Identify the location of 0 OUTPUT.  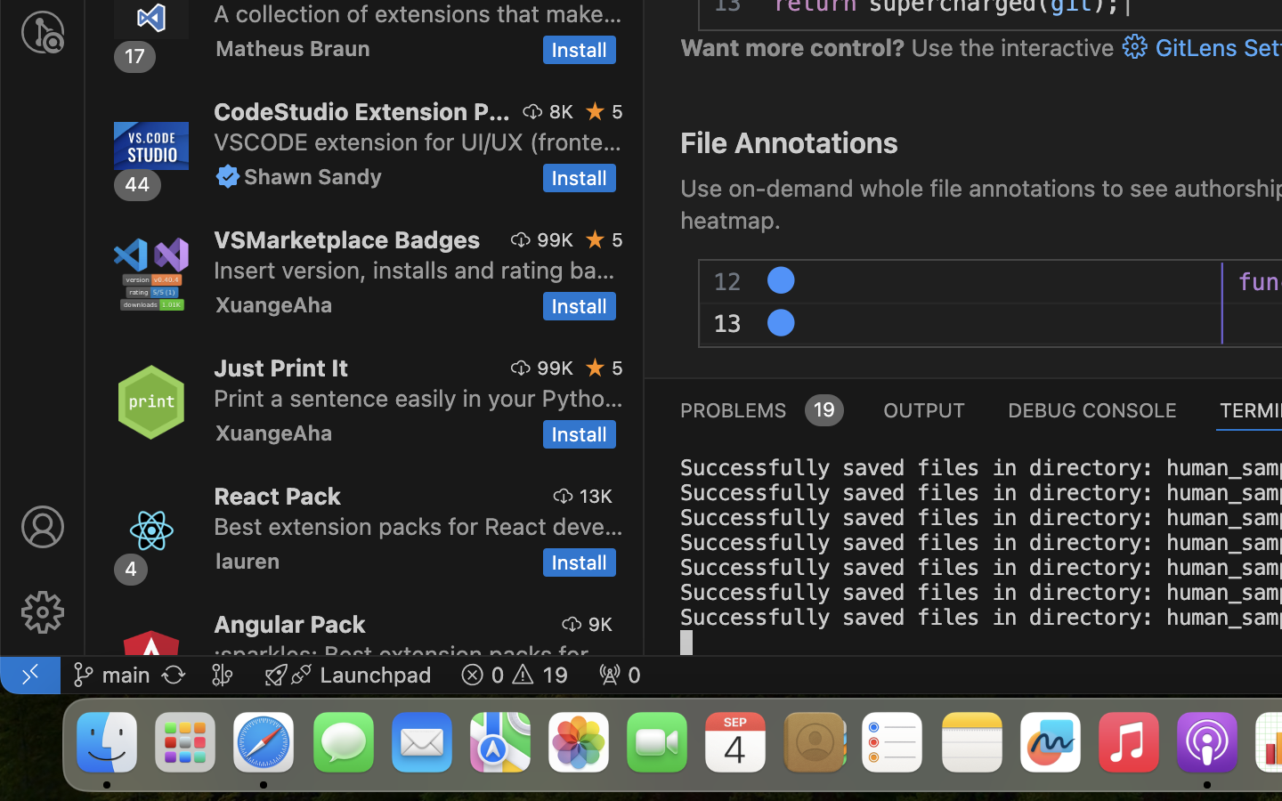
(925, 409).